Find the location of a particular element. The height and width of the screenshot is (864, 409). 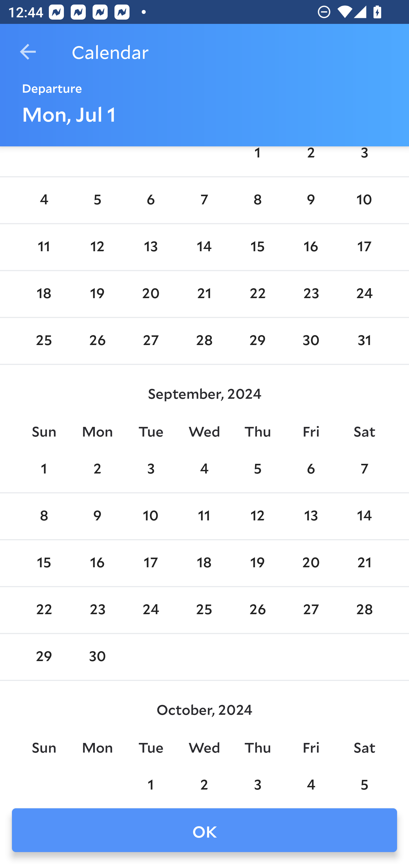

11 is located at coordinates (44, 247).